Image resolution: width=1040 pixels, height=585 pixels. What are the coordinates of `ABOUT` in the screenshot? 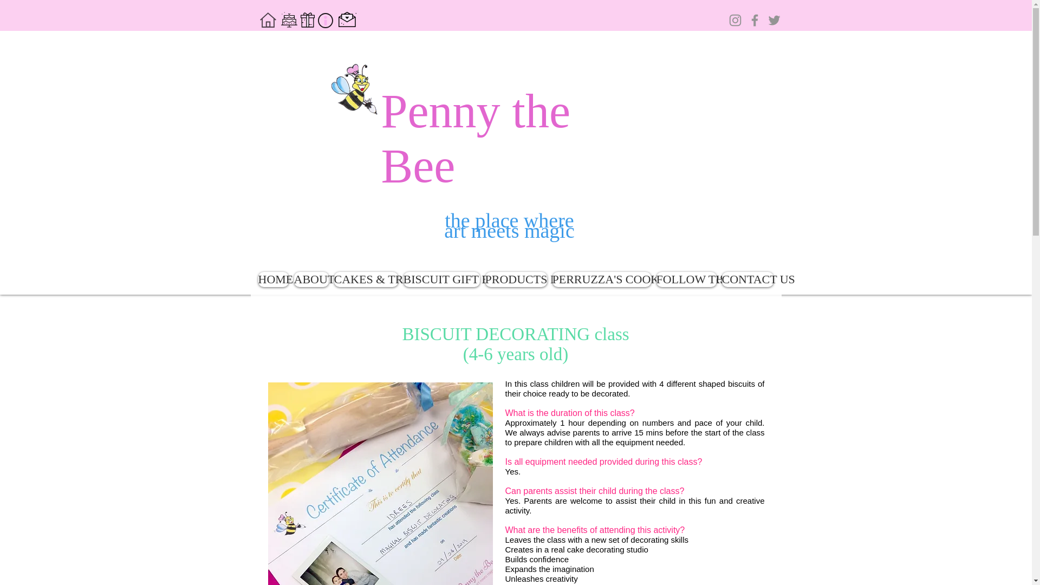 It's located at (311, 279).